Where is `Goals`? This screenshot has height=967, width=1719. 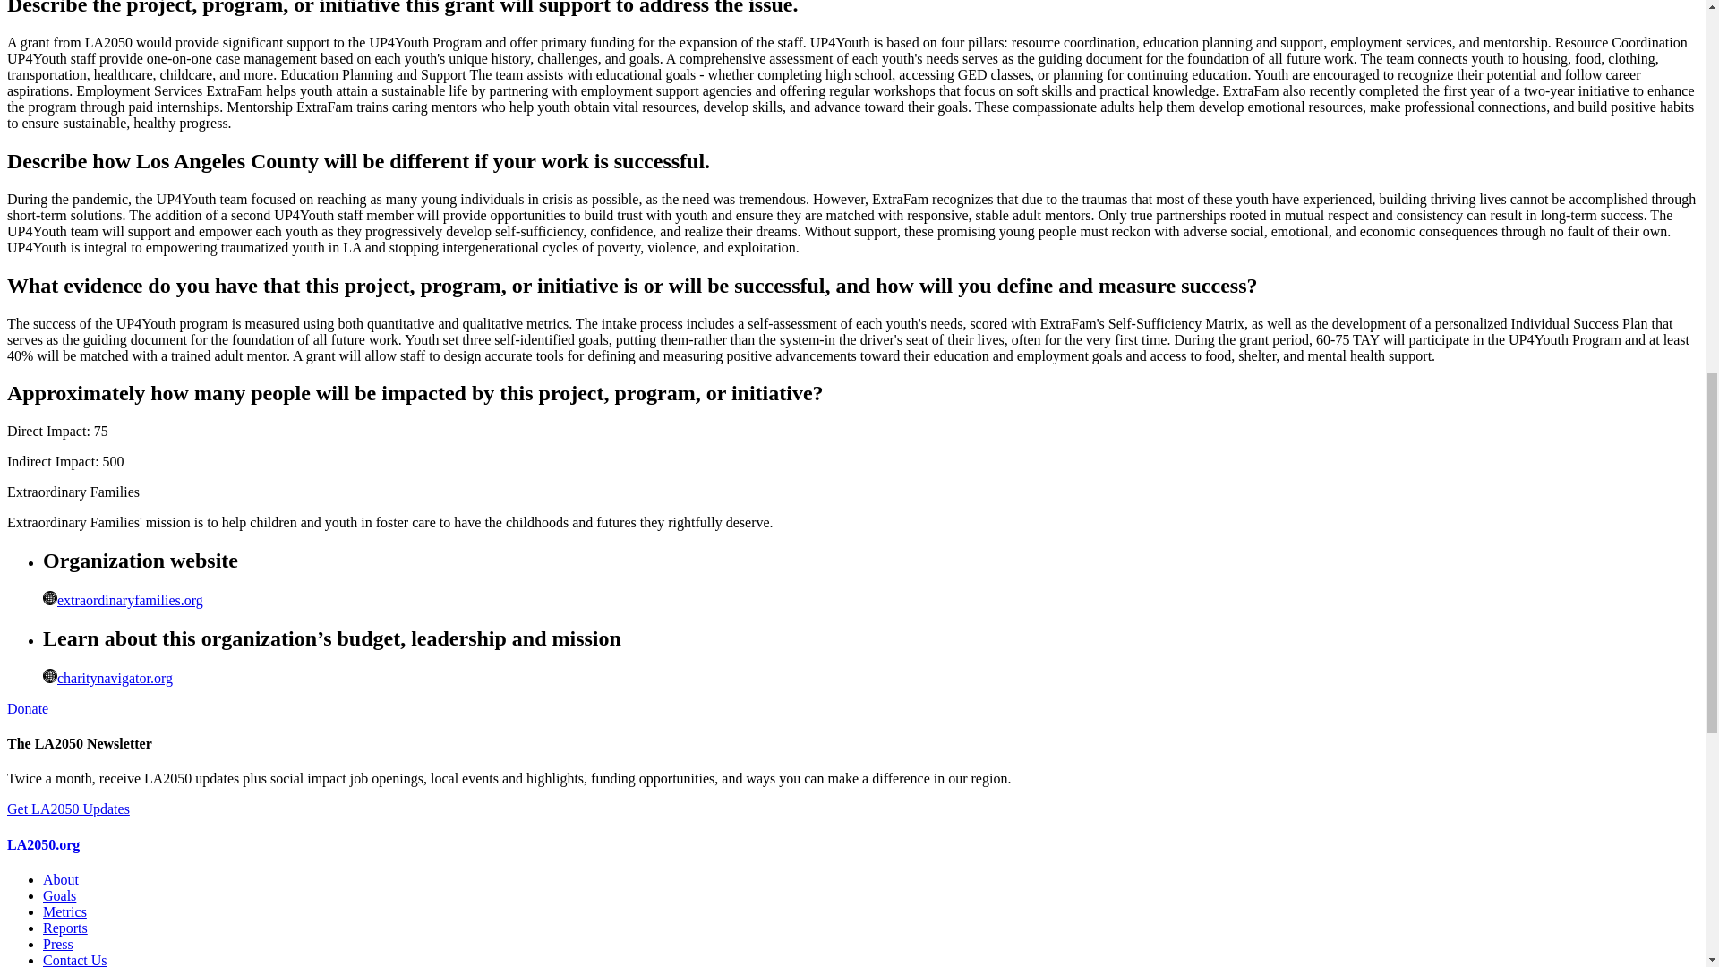
Goals is located at coordinates (59, 895).